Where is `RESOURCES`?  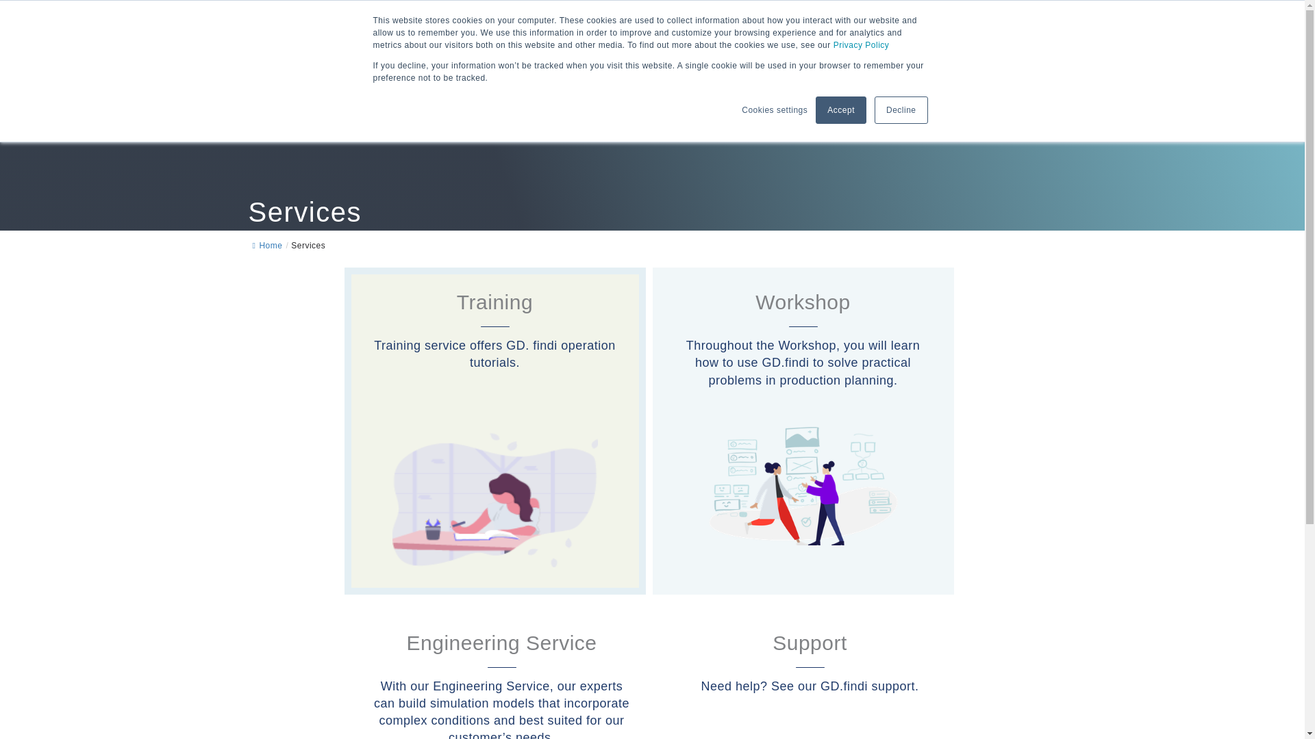 RESOURCES is located at coordinates (896, 79).